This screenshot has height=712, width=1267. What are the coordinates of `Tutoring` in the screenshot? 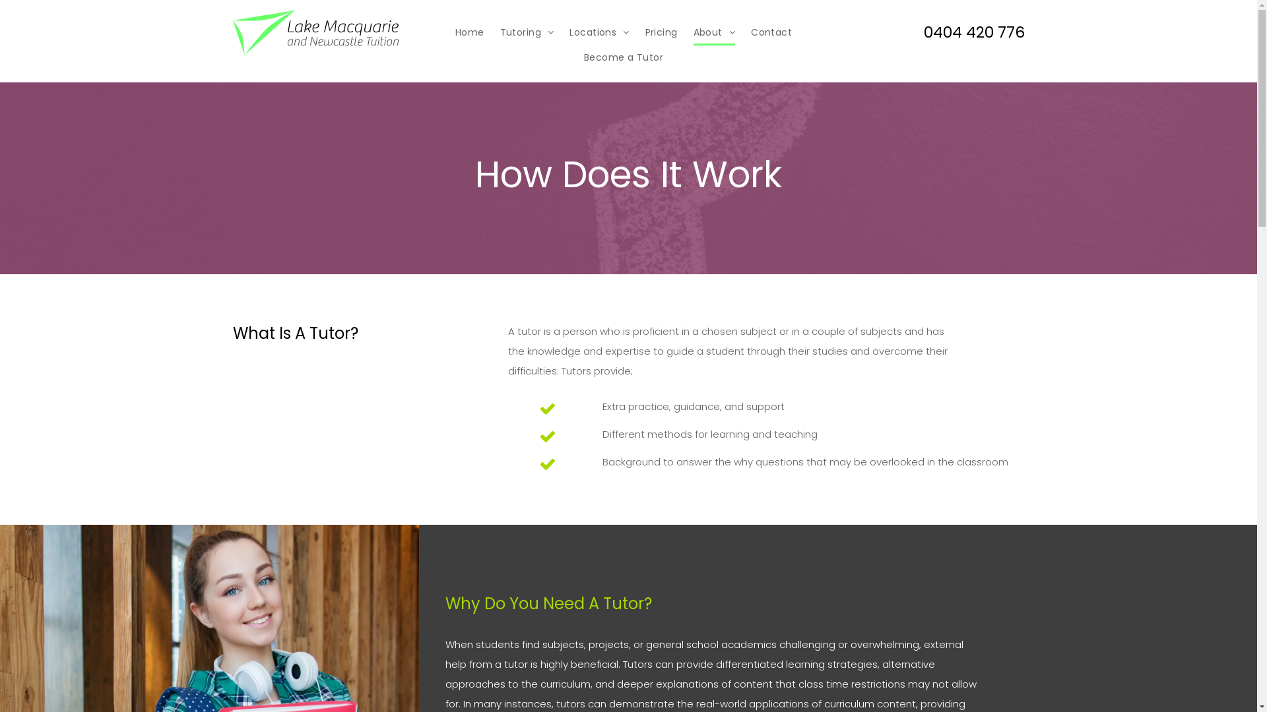 It's located at (527, 33).